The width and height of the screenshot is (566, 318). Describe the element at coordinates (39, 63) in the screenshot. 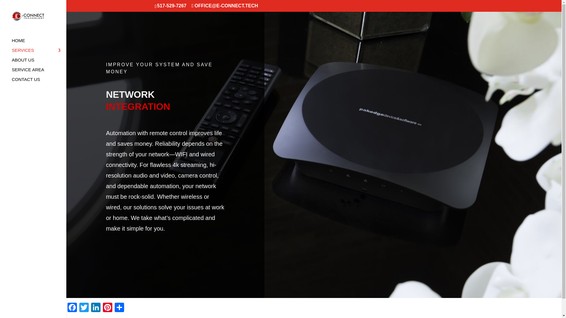

I see `ABOUT US` at that location.